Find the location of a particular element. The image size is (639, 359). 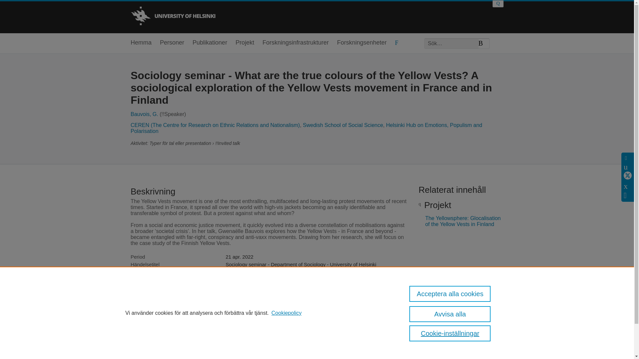

Projekt is located at coordinates (245, 43).